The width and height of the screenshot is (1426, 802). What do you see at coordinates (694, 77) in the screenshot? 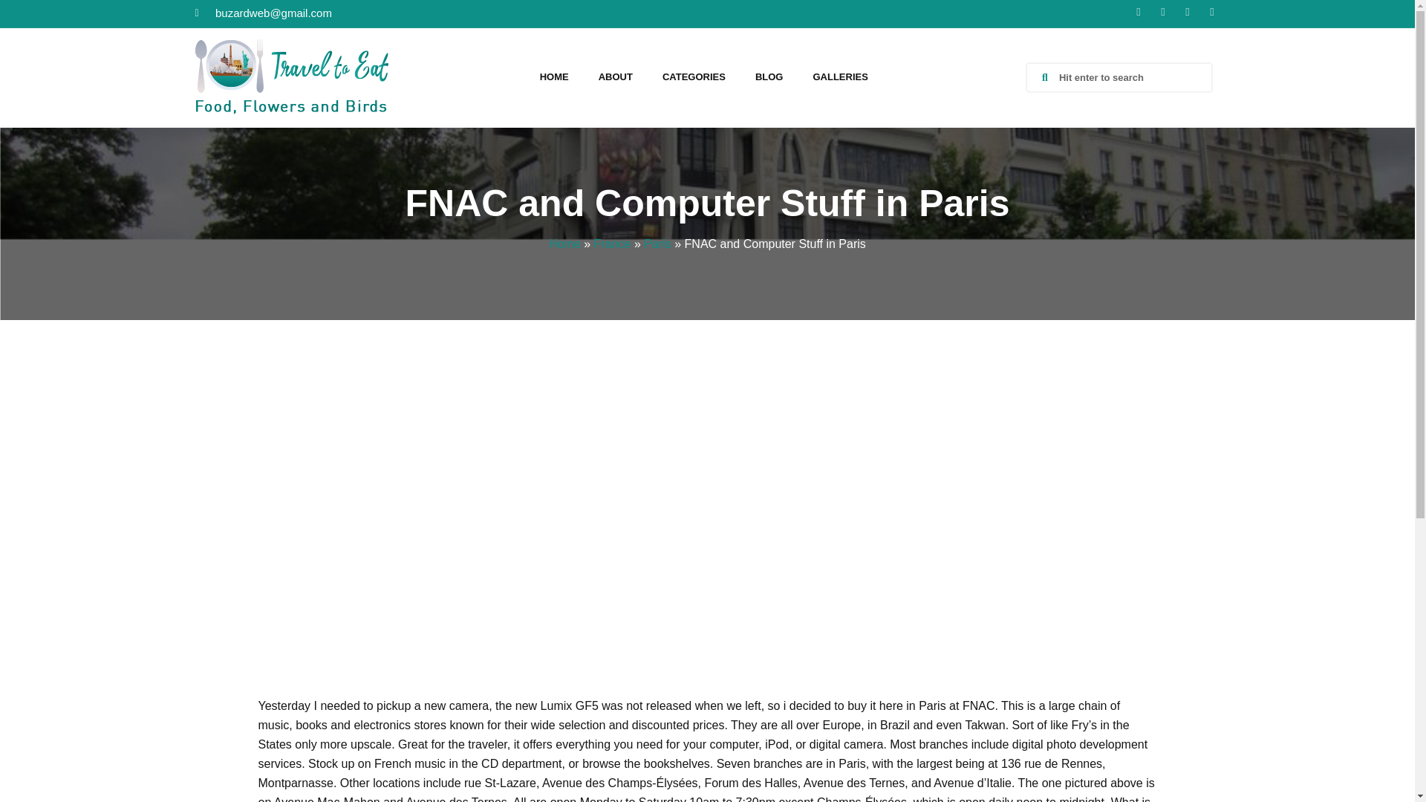
I see `CATEGORIES` at bounding box center [694, 77].